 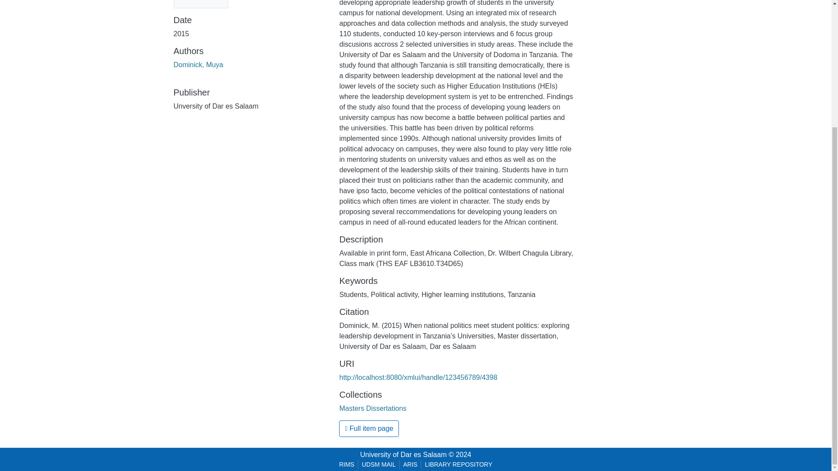 I want to click on RIMS, so click(x=347, y=464).